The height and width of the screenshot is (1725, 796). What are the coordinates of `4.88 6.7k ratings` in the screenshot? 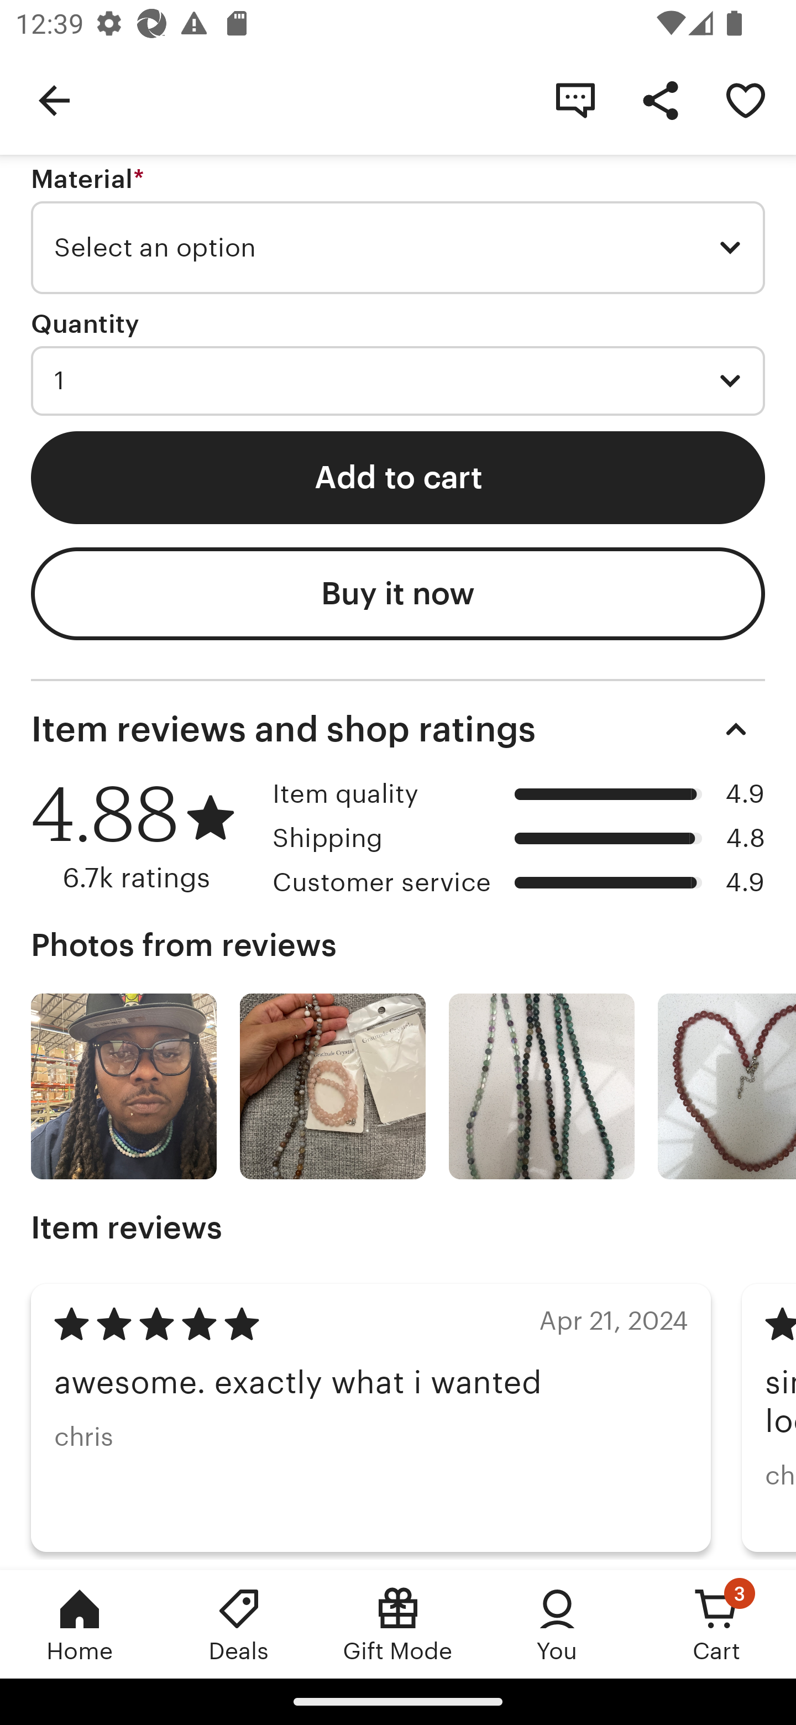 It's located at (144, 837).